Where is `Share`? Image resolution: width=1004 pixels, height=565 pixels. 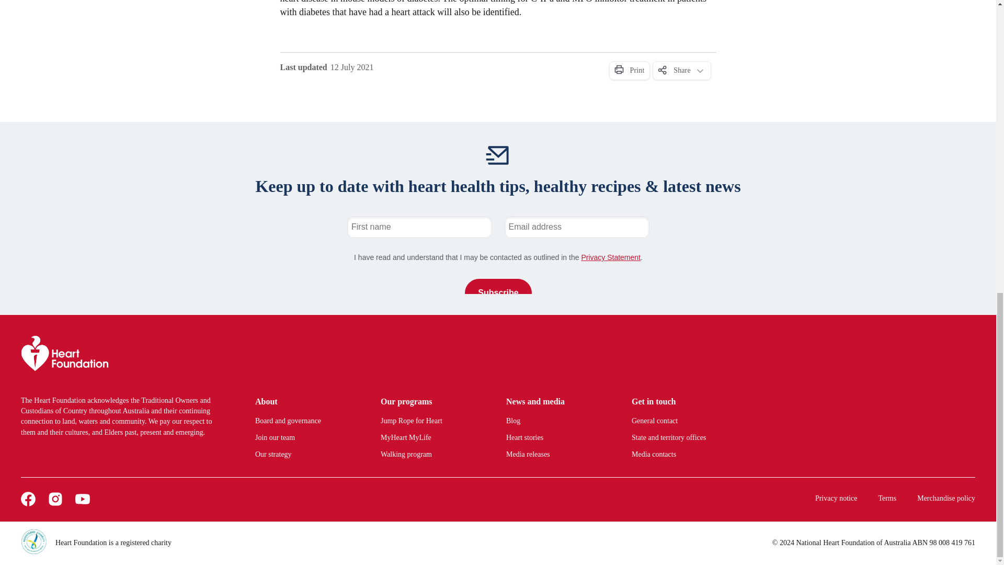 Share is located at coordinates (682, 70).